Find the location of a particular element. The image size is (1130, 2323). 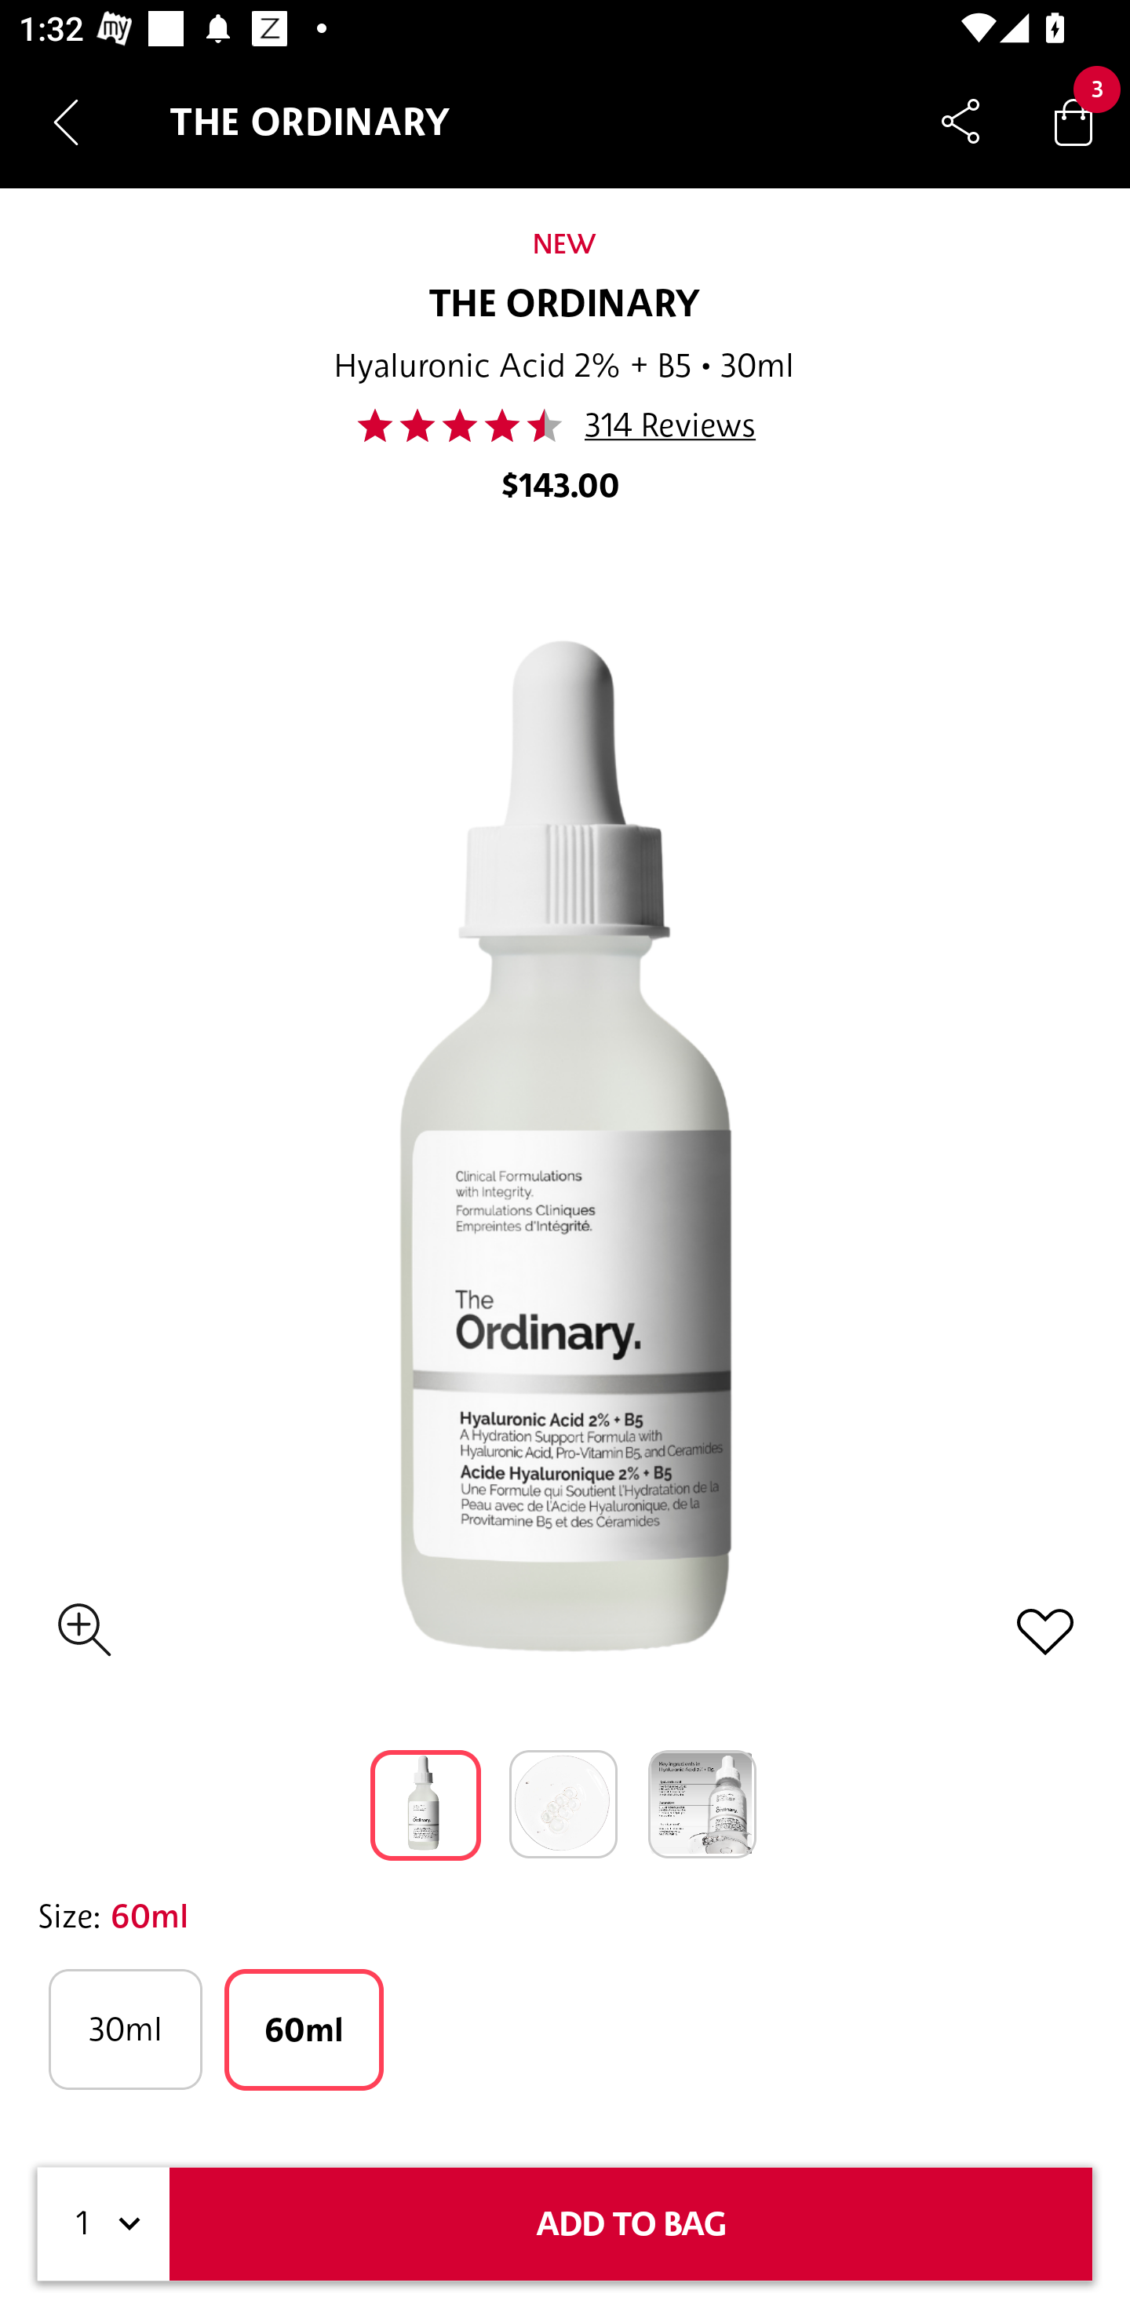

ADD TO BAG is located at coordinates (631, 2224).